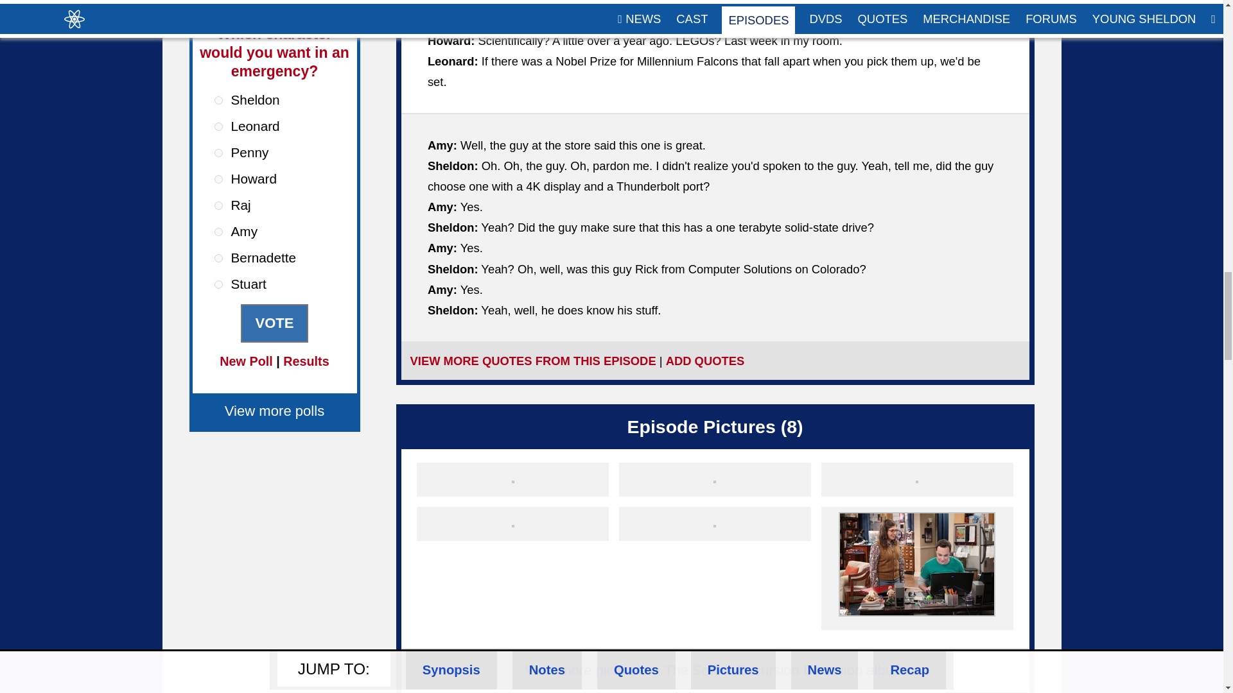 This screenshot has height=693, width=1233. What do you see at coordinates (218, 180) in the screenshot?
I see `4` at bounding box center [218, 180].